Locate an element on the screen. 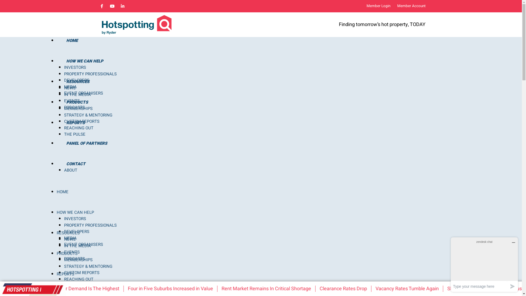  NEWS is located at coordinates (70, 88).